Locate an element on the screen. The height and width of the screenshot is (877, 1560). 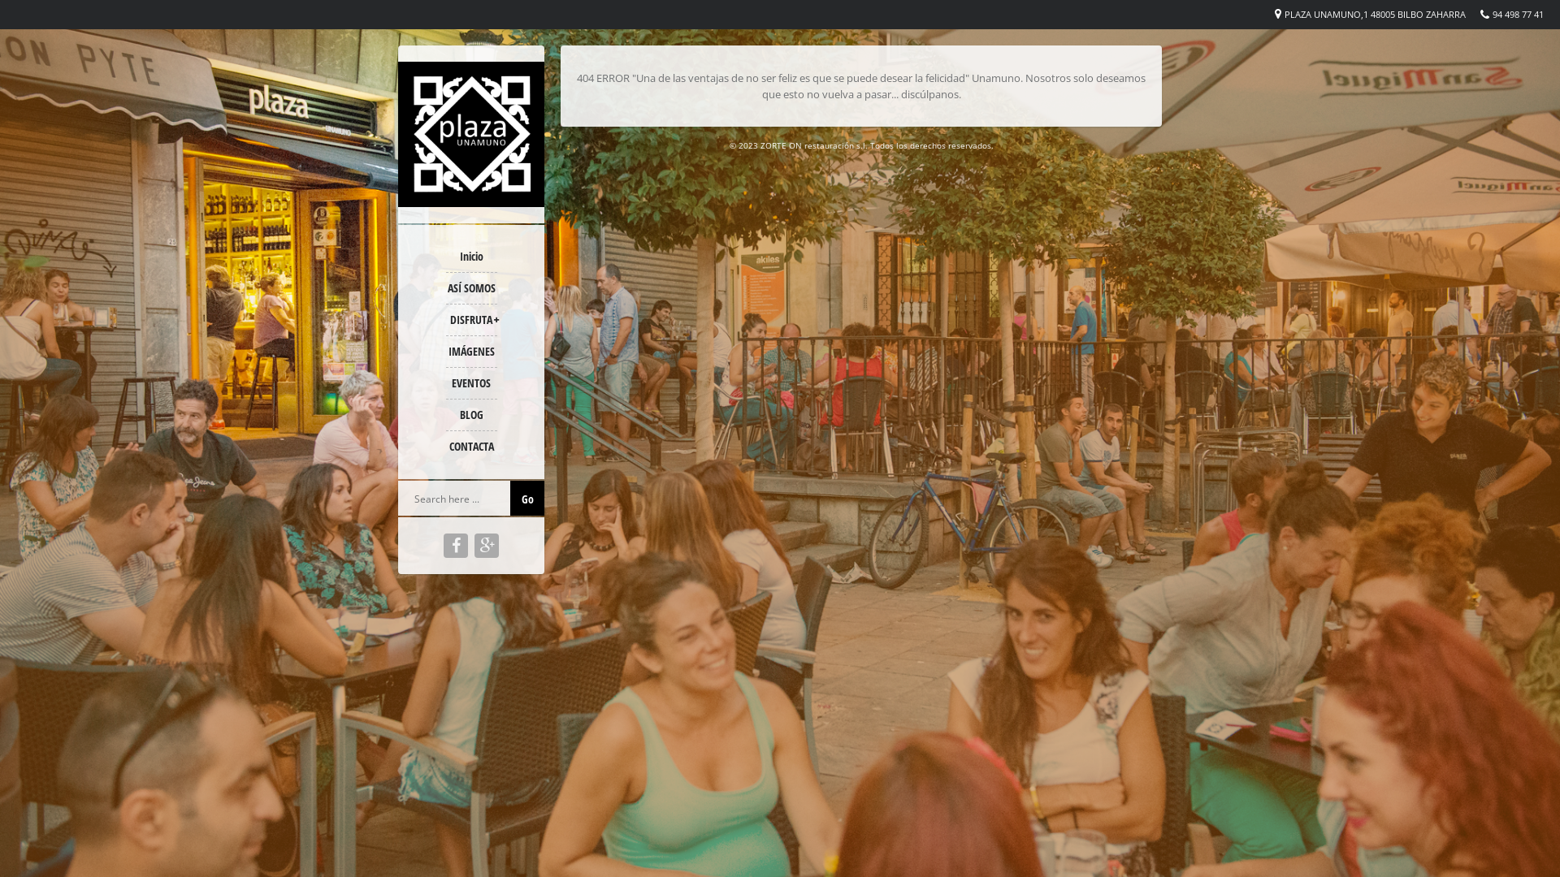
BLOG is located at coordinates (471, 415).